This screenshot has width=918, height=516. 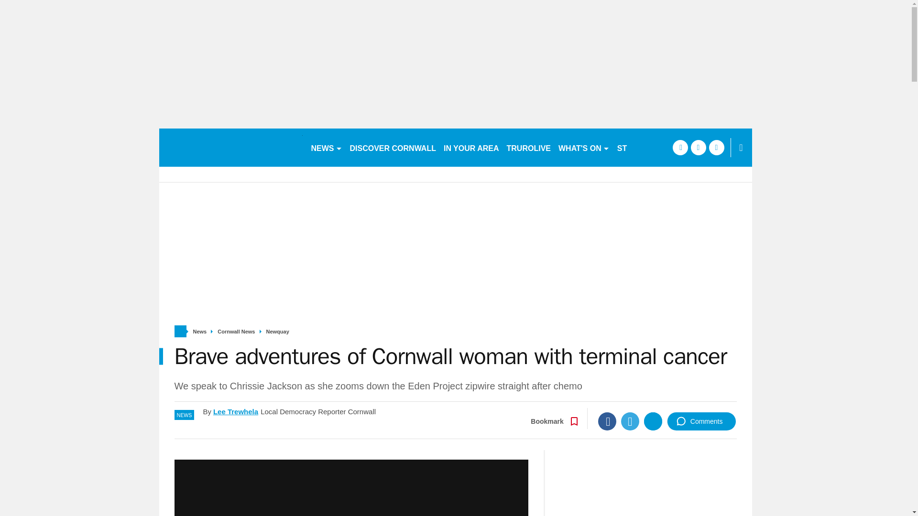 What do you see at coordinates (641, 147) in the screenshot?
I see `ST AUSTELL` at bounding box center [641, 147].